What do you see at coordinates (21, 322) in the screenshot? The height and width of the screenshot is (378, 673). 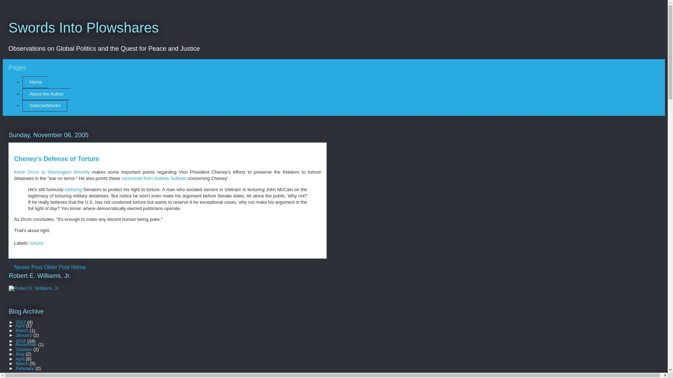 I see `2017` at bounding box center [21, 322].